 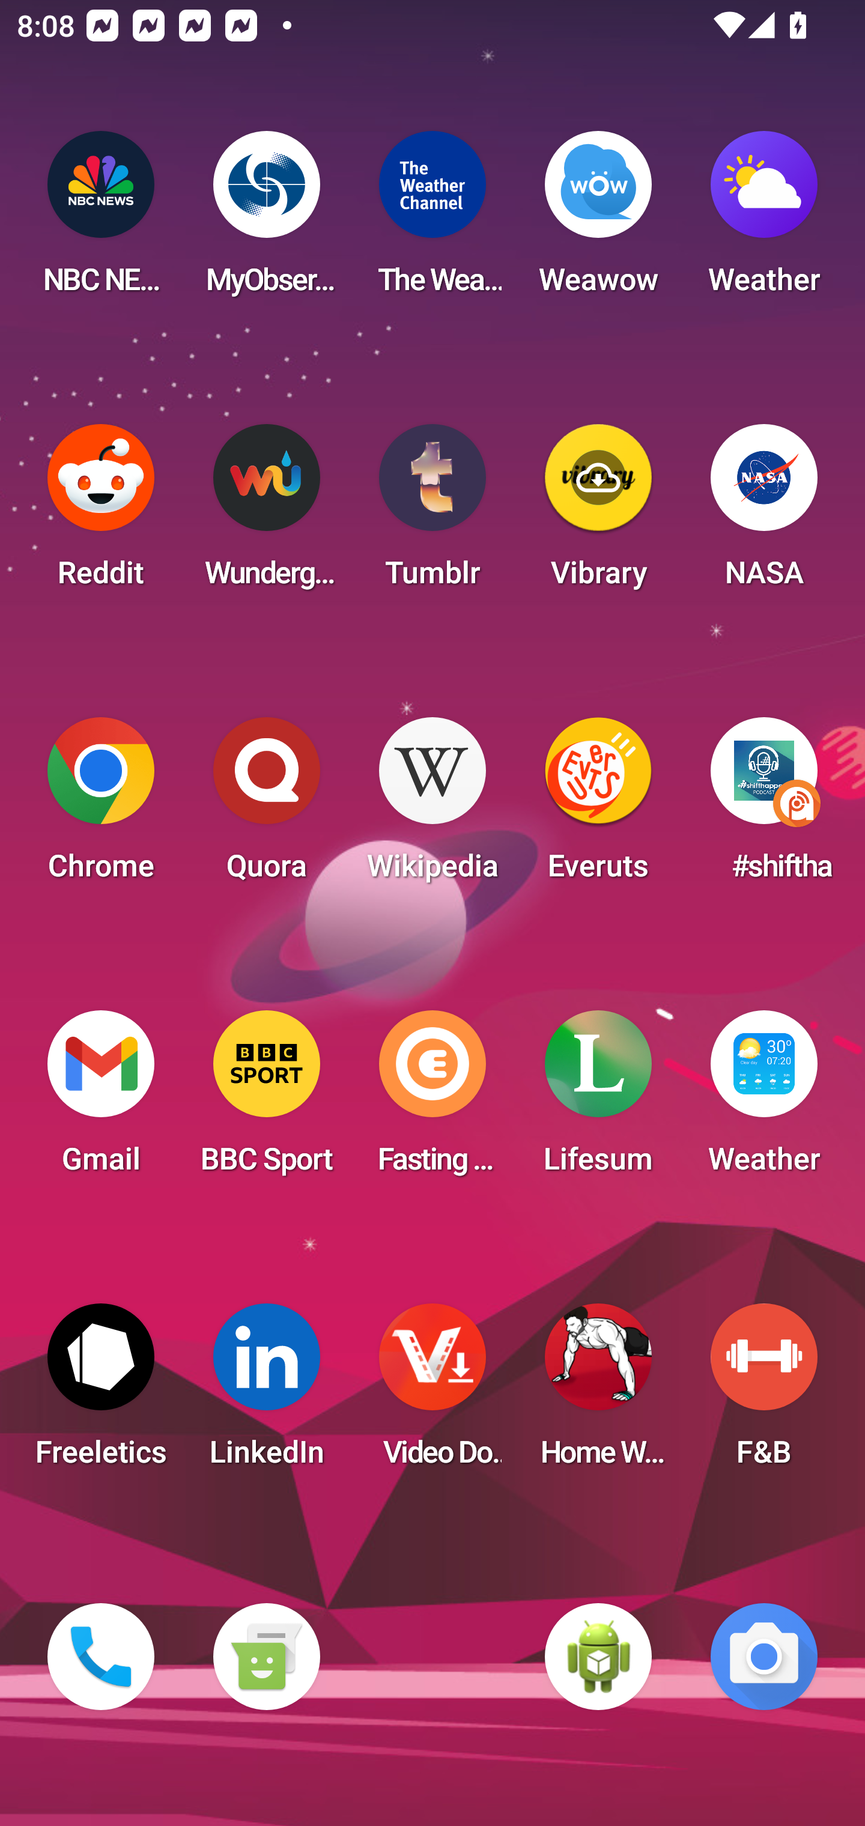 I want to click on Quora, so click(x=266, y=806).